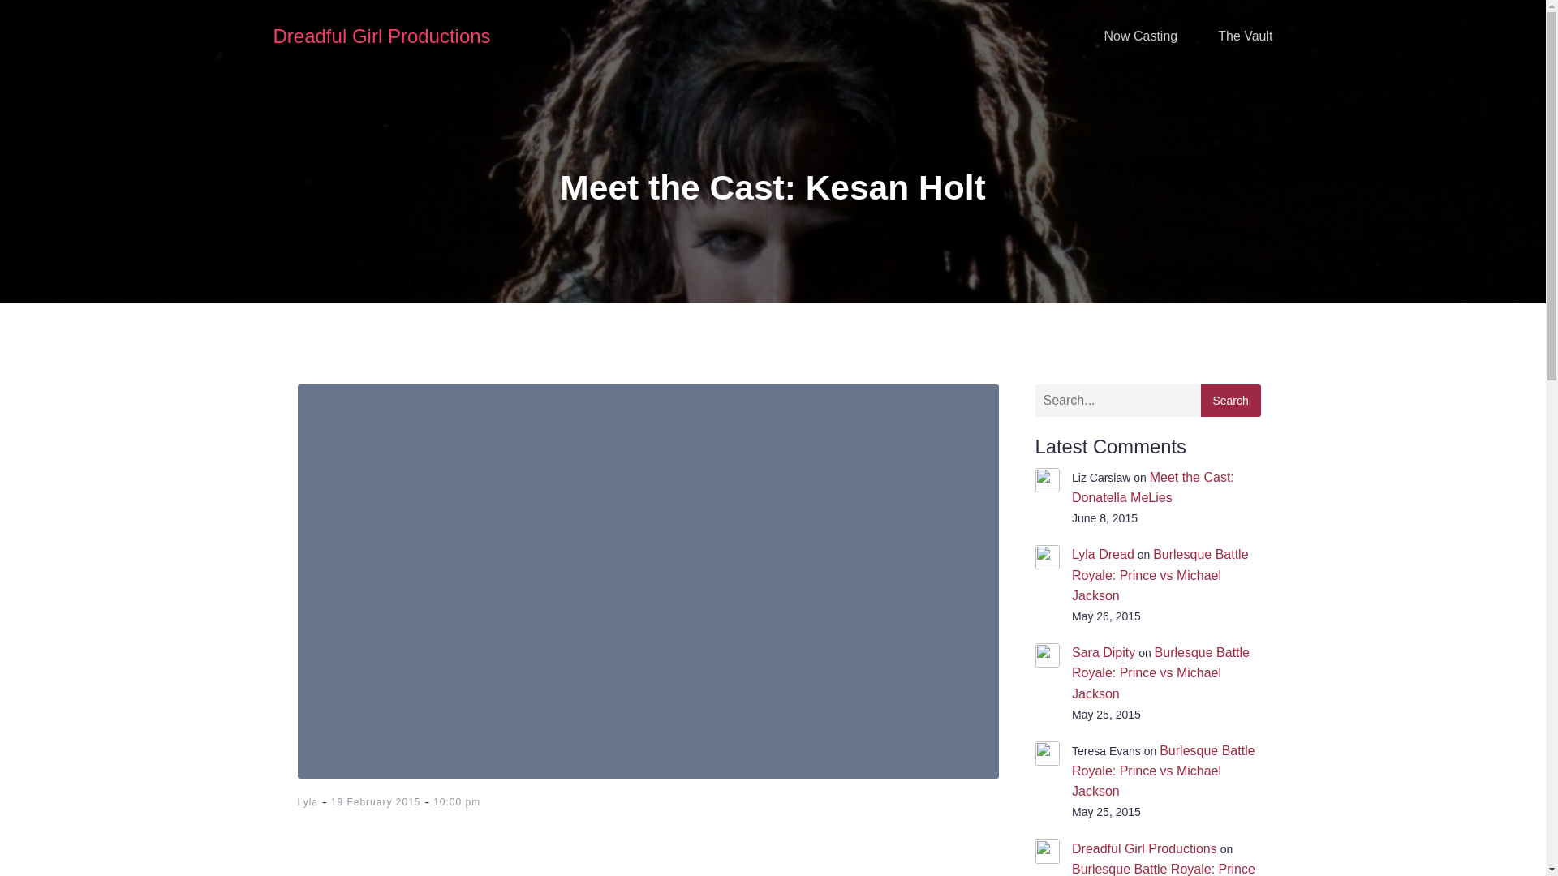 This screenshot has width=1558, height=876. I want to click on 10:00 pm, so click(456, 801).